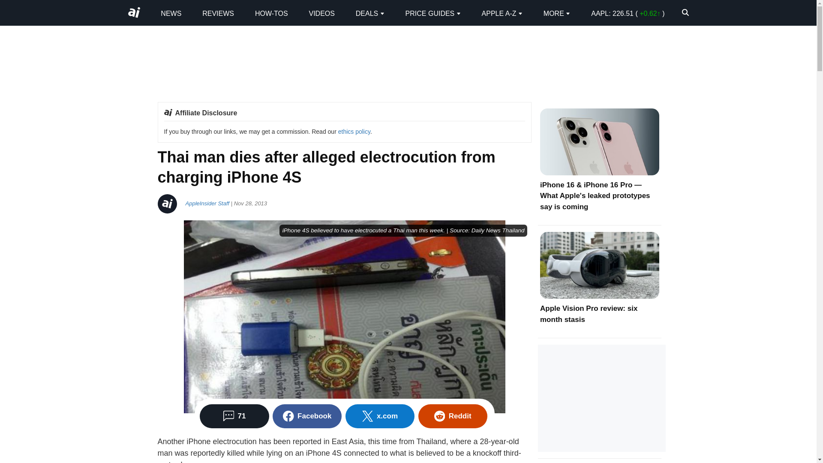 The width and height of the screenshot is (823, 463). I want to click on Reviews, so click(218, 13).